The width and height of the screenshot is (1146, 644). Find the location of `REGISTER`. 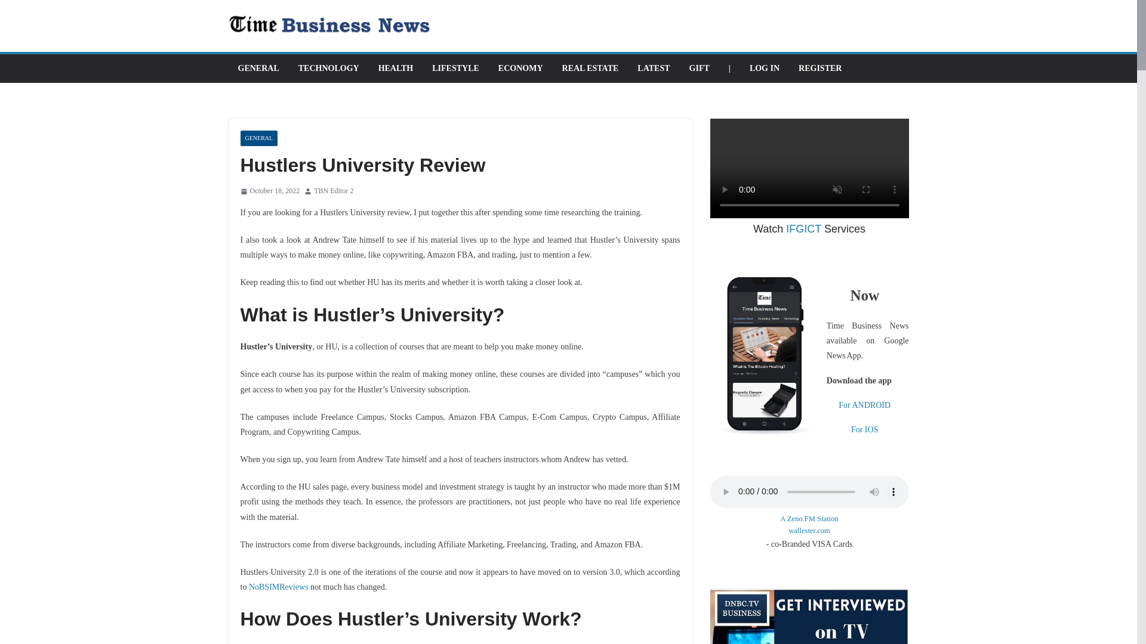

REGISTER is located at coordinates (820, 68).